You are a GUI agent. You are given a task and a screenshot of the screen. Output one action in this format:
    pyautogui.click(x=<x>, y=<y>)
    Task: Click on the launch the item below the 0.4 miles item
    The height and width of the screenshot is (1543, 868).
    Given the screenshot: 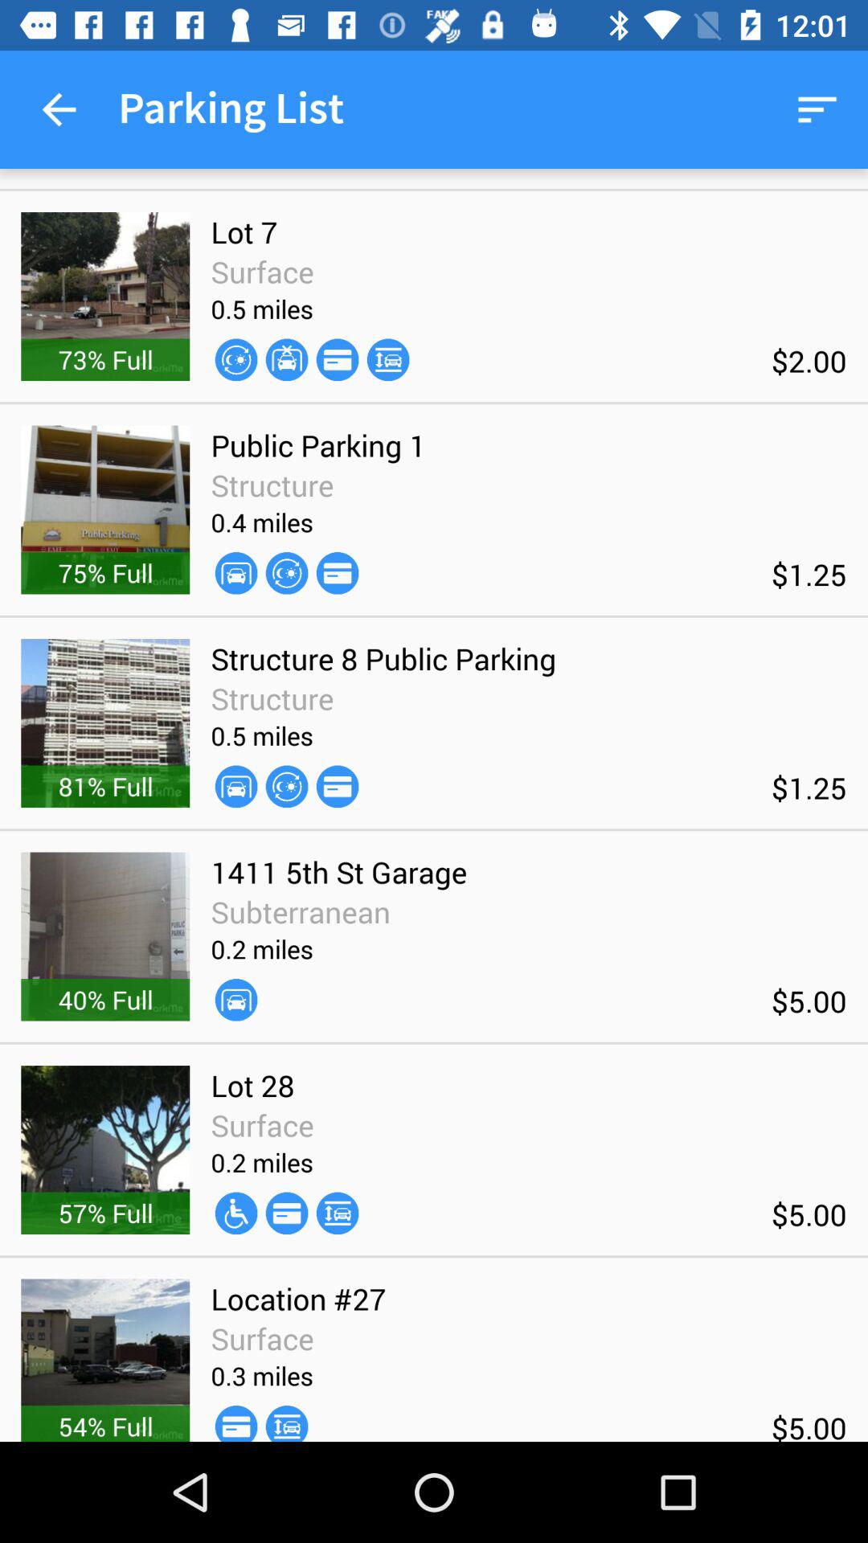 What is the action you would take?
    pyautogui.click(x=286, y=572)
    